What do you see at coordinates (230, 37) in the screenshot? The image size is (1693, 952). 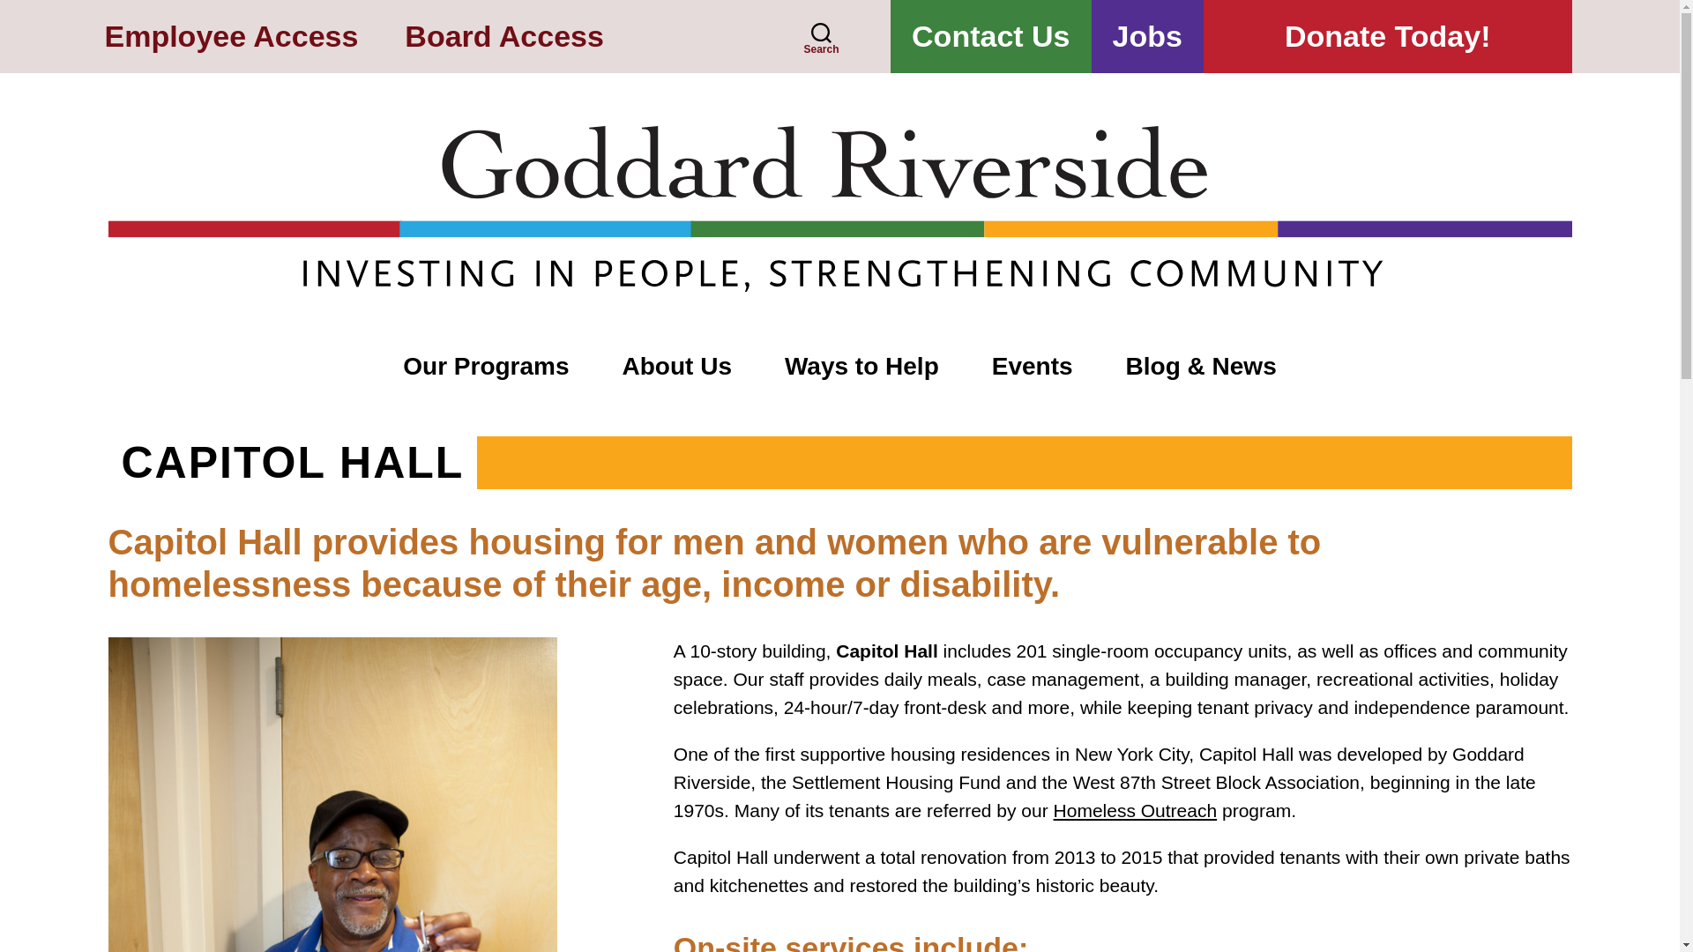 I see `Employee Access` at bounding box center [230, 37].